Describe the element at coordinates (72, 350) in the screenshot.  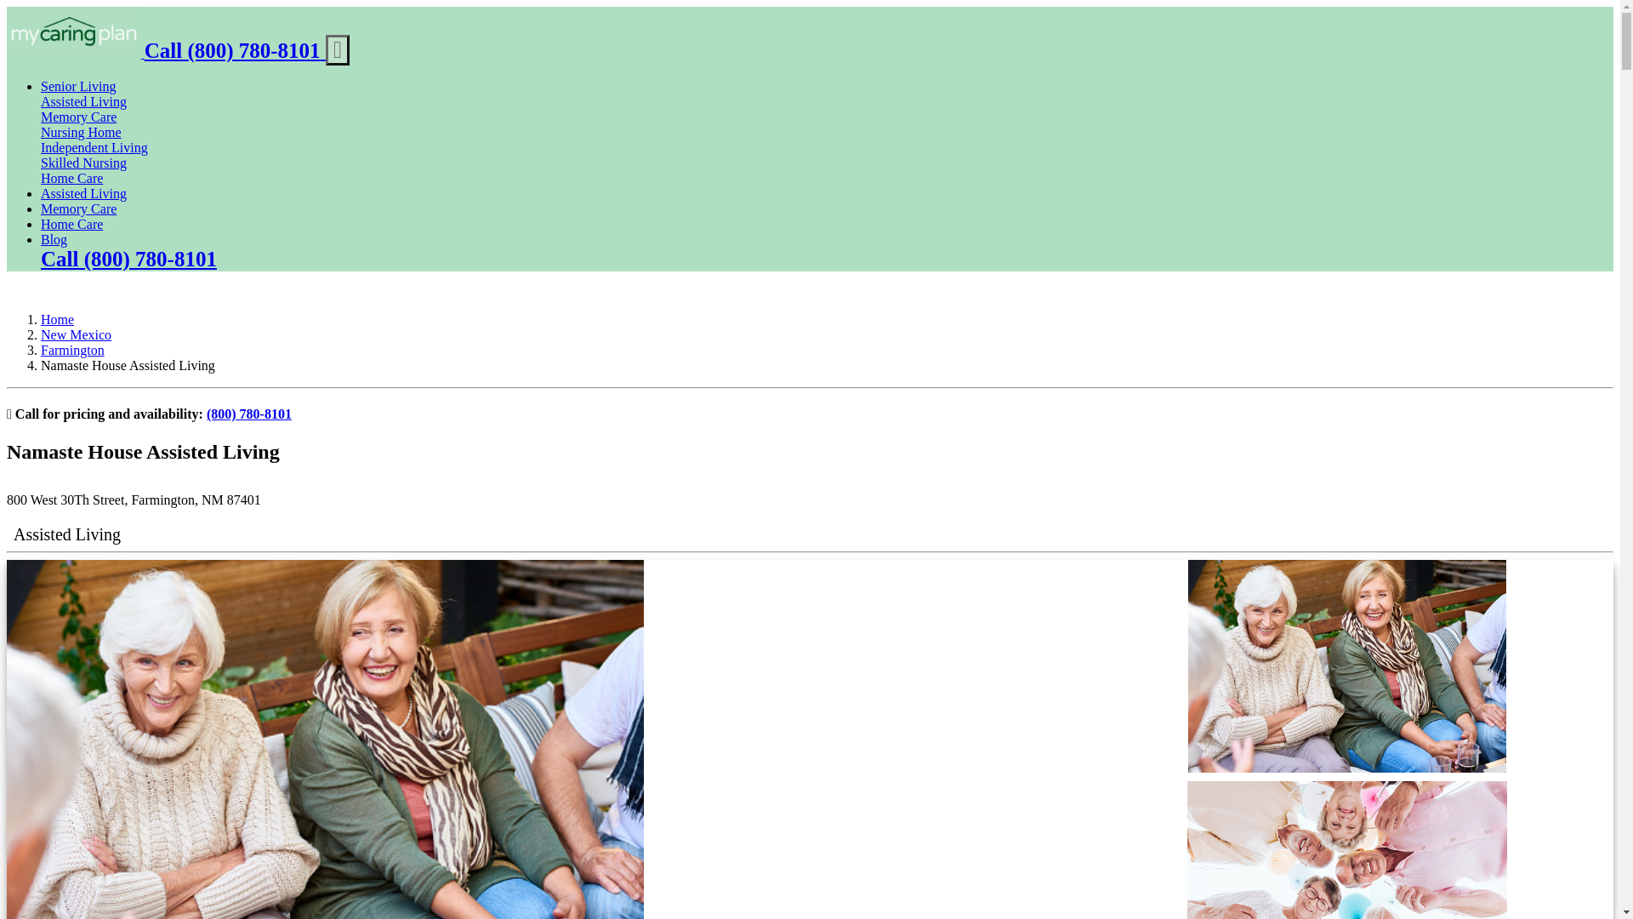
I see `Farmington` at that location.